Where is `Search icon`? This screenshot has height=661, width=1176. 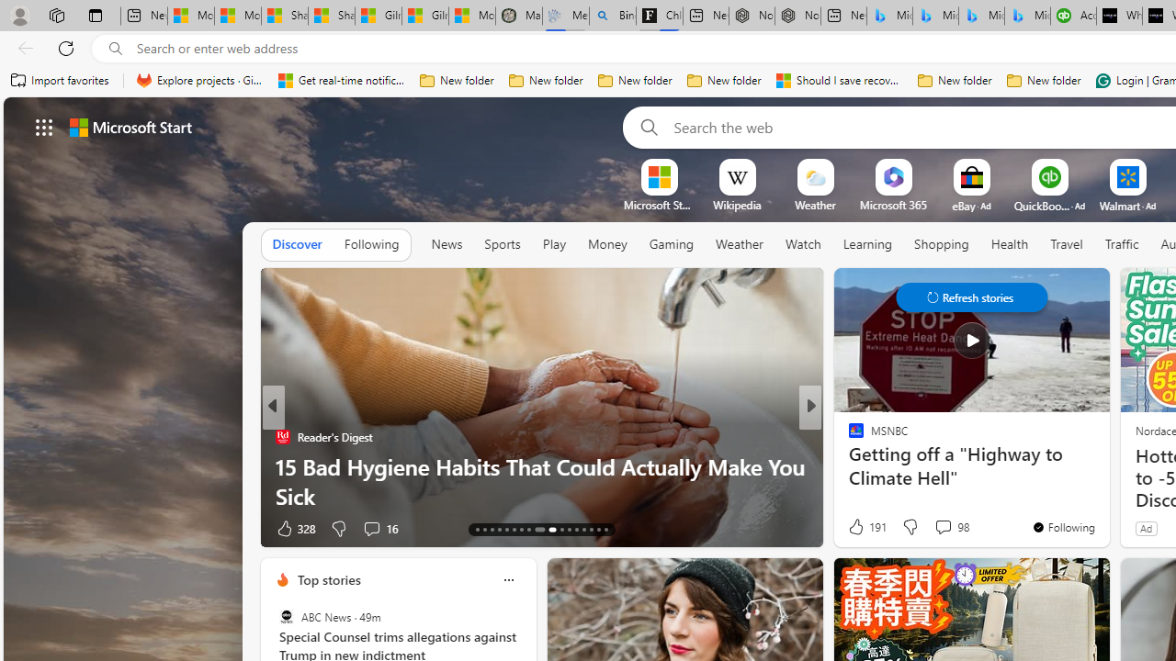 Search icon is located at coordinates (116, 49).